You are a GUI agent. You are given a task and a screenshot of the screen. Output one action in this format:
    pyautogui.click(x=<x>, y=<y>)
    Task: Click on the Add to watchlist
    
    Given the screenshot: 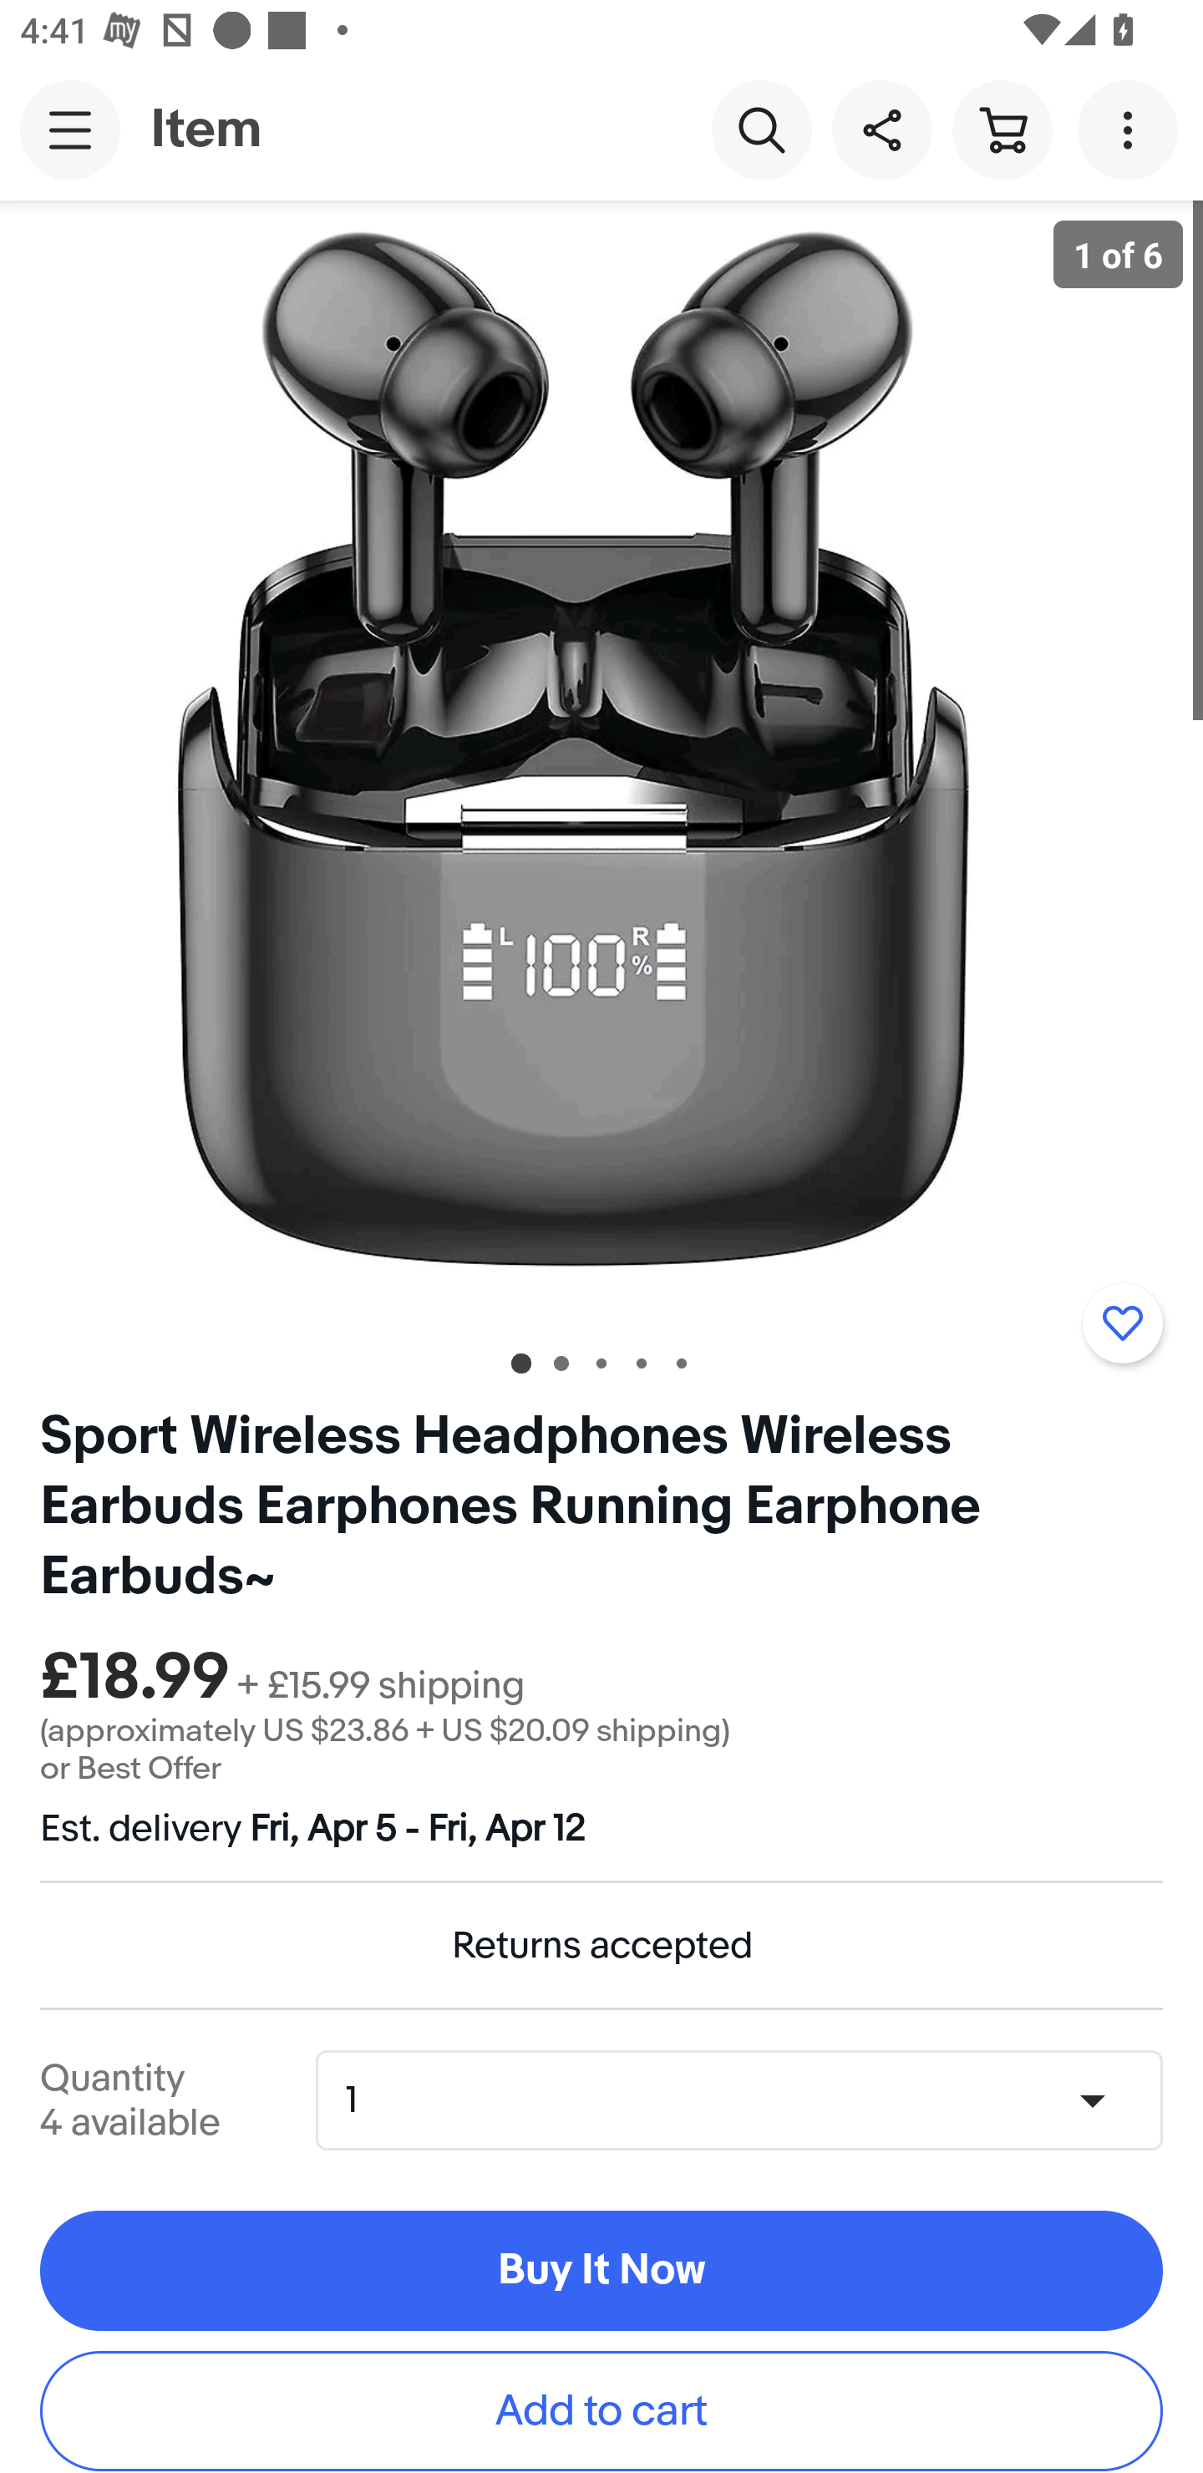 What is the action you would take?
    pyautogui.click(x=1122, y=1323)
    